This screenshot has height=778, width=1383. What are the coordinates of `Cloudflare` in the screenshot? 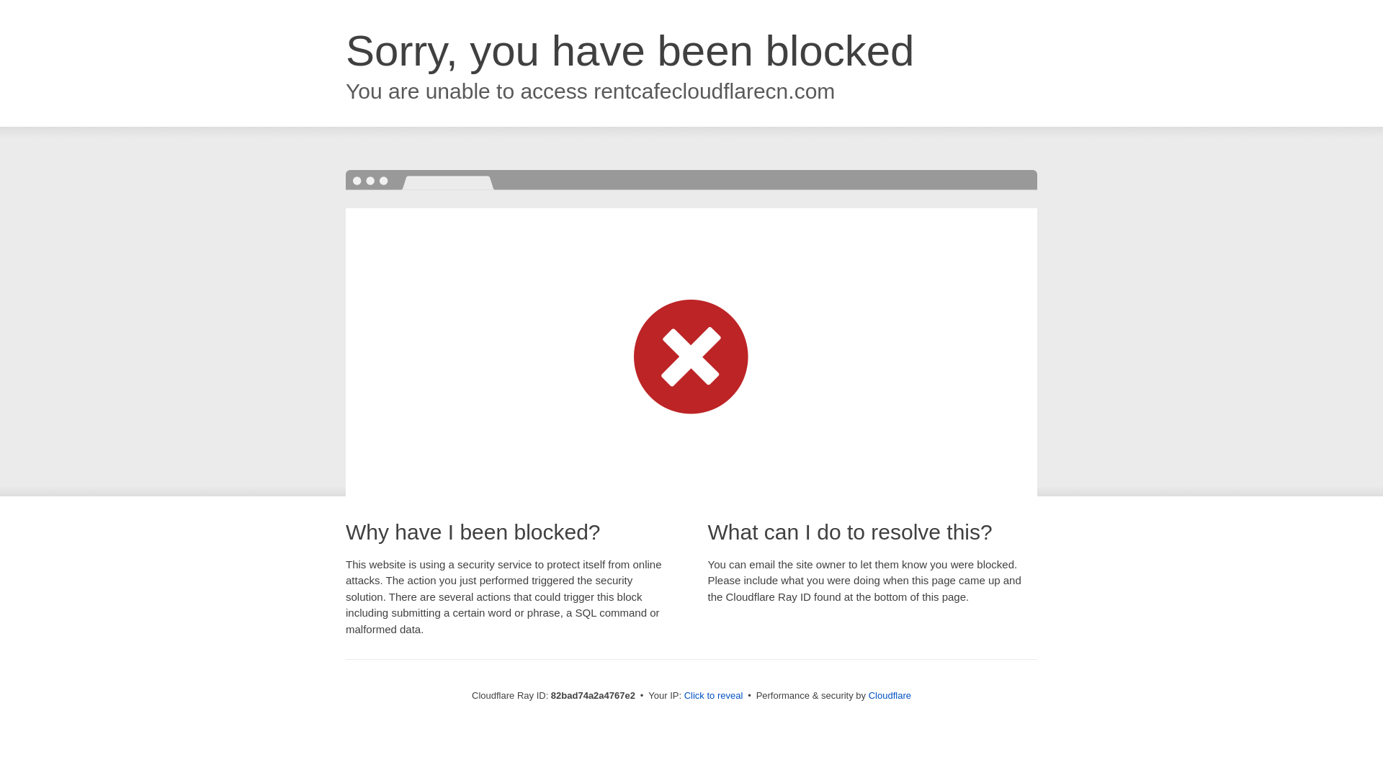 It's located at (890, 696).